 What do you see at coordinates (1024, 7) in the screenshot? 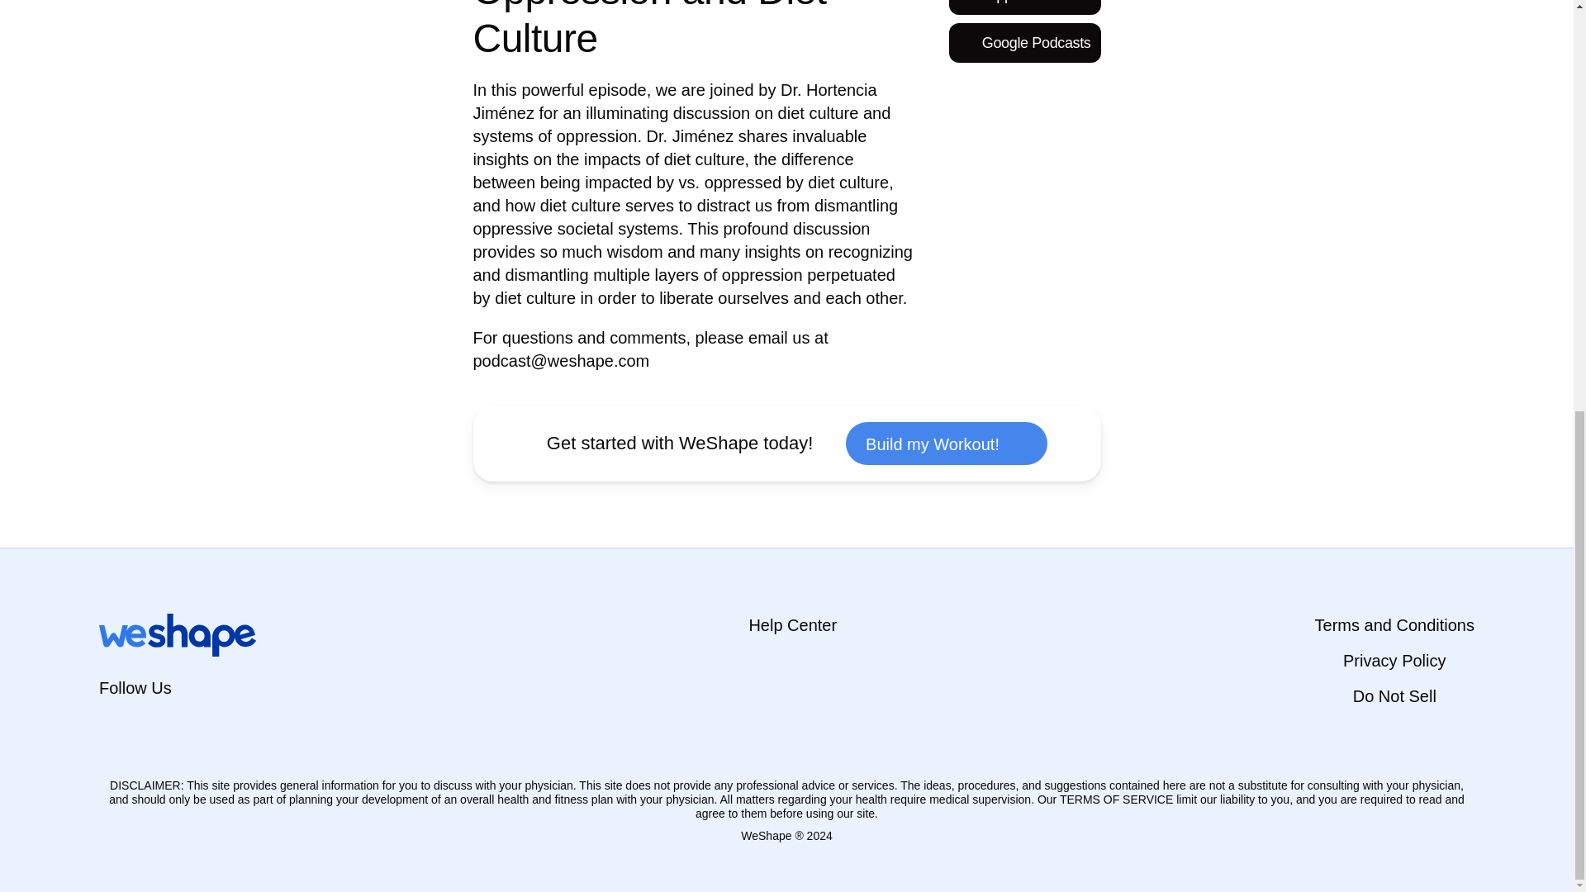
I see `Apple Podcasts` at bounding box center [1024, 7].